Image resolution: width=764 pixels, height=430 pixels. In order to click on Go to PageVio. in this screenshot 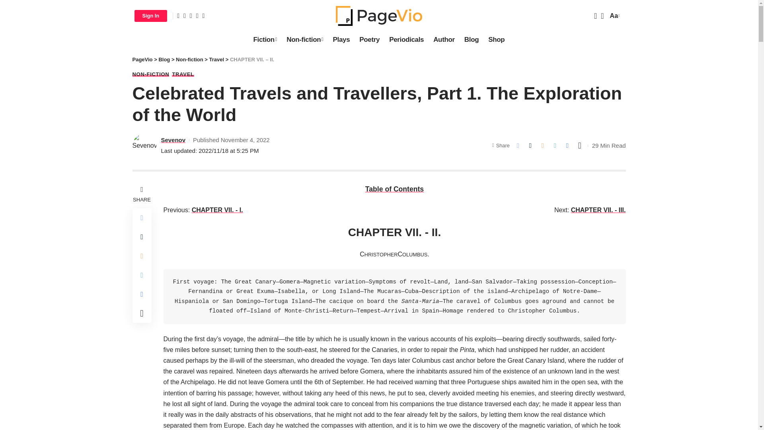, I will do `click(142, 59)`.